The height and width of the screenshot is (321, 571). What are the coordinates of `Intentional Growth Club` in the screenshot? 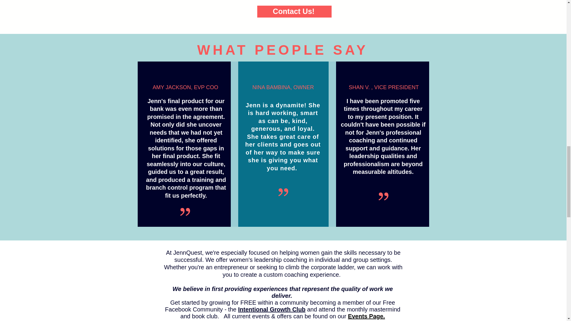 It's located at (272, 309).